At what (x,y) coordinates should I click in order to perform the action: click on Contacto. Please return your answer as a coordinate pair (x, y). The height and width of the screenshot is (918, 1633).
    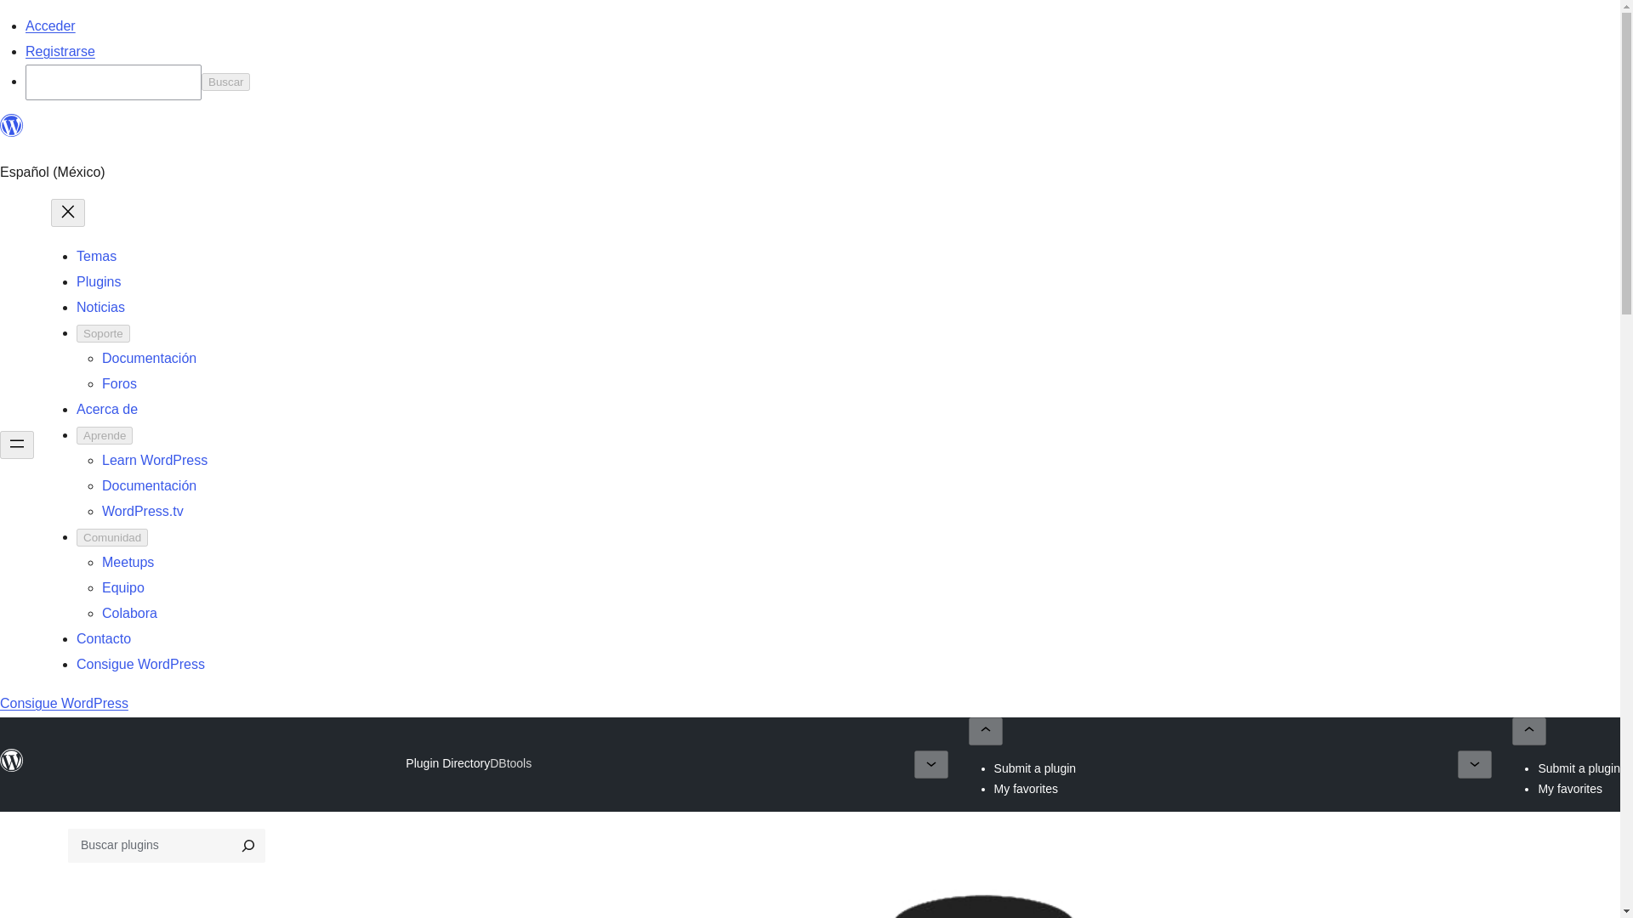
    Looking at the image, I should click on (104, 639).